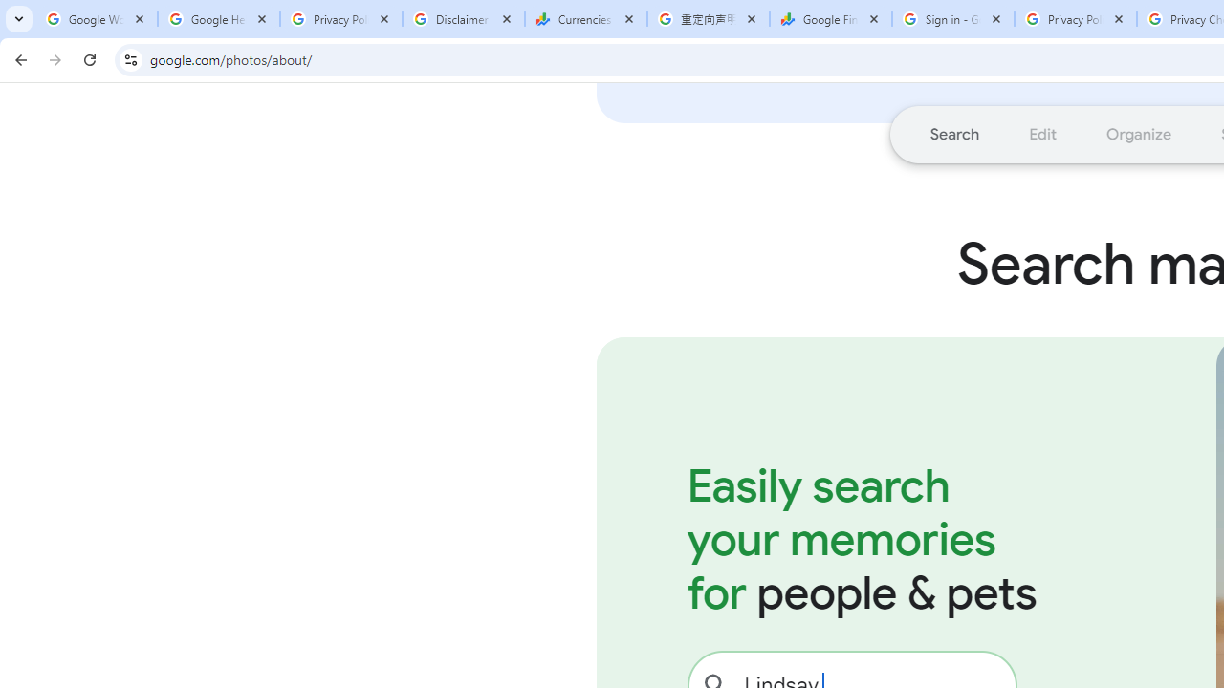 This screenshot has height=688, width=1224. Describe the element at coordinates (586, 19) in the screenshot. I see `Currencies - Google Finance` at that location.